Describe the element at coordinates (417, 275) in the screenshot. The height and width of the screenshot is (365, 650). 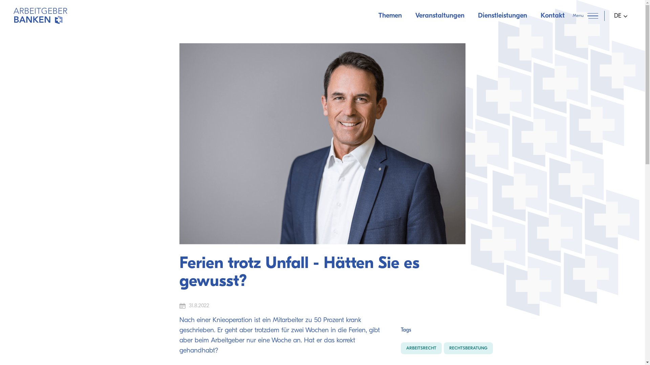
I see `Mitglieder` at that location.